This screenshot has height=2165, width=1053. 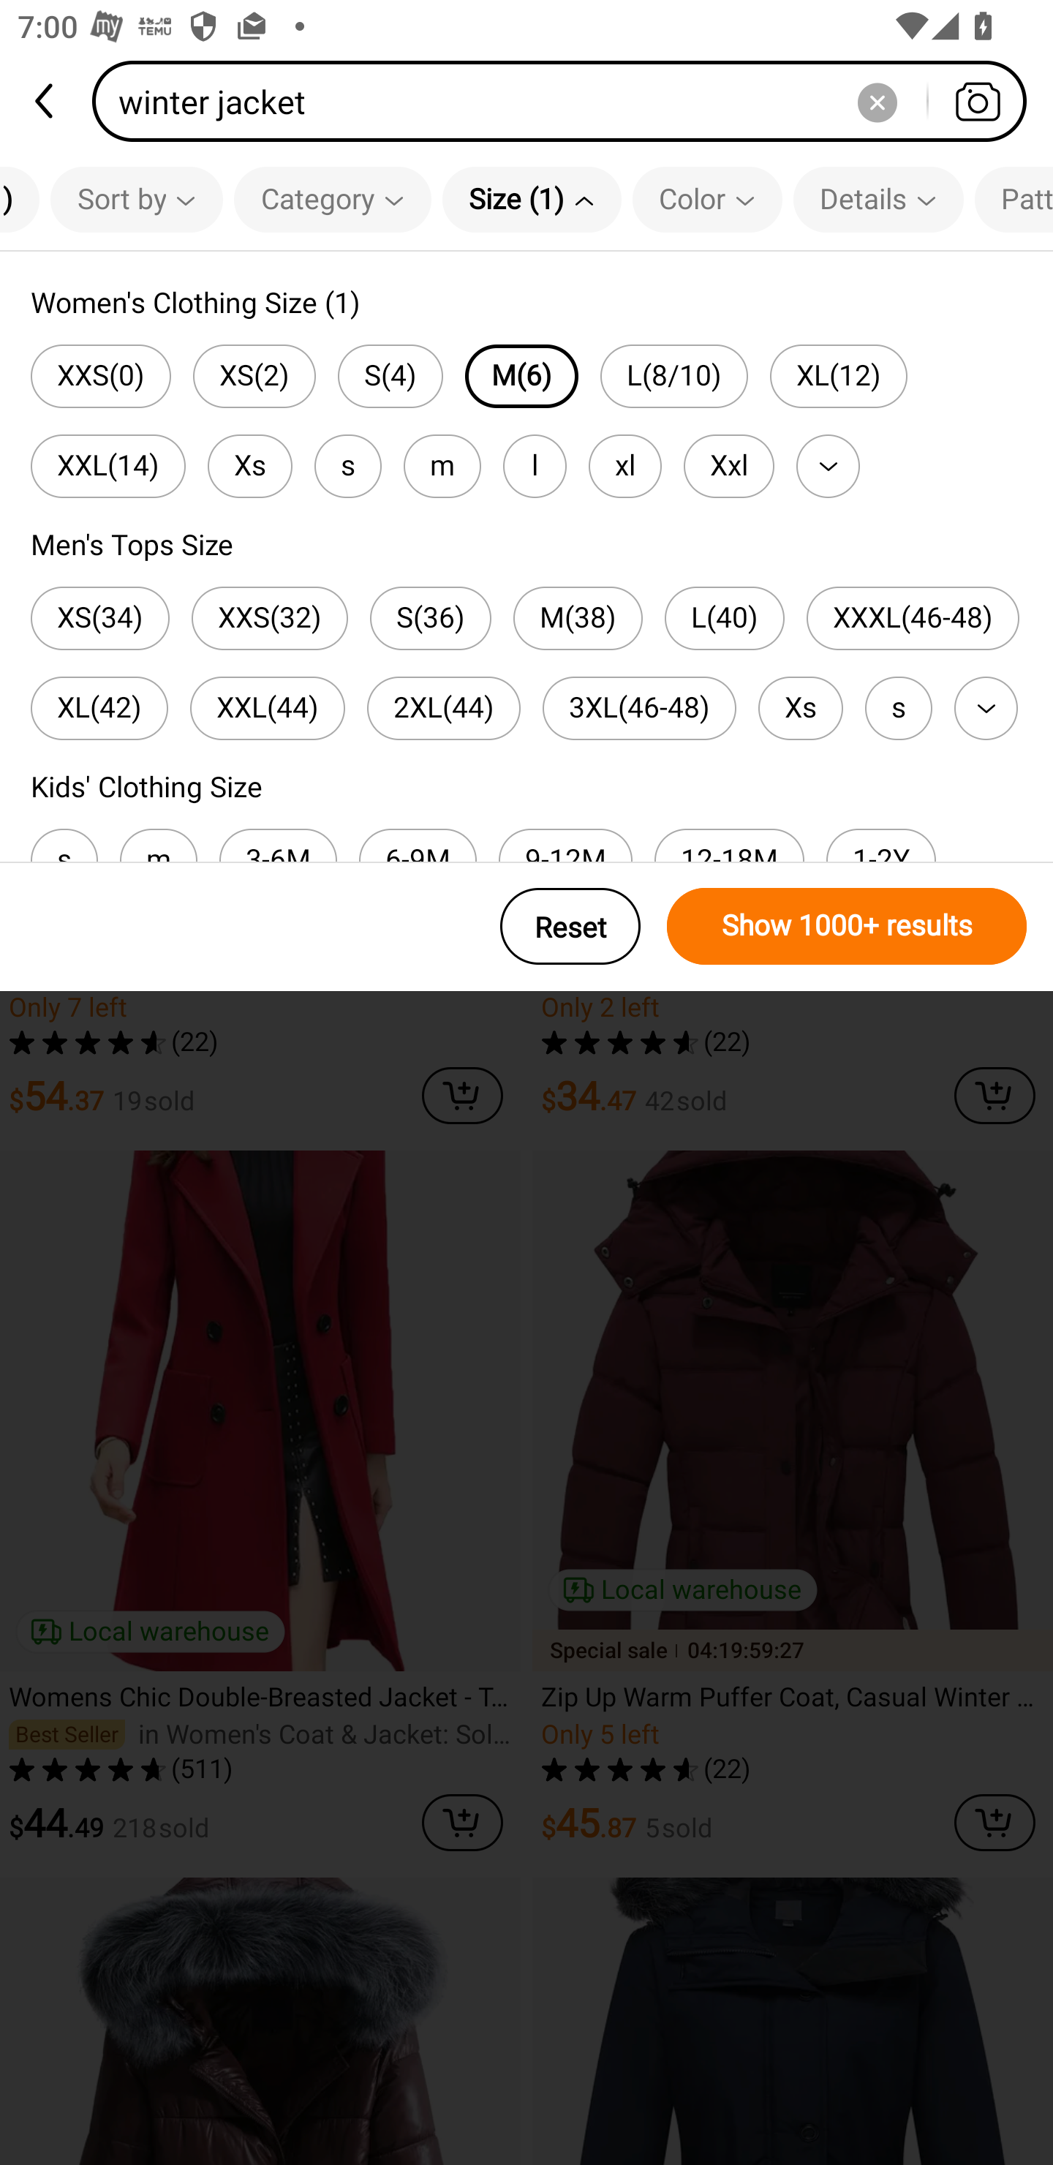 What do you see at coordinates (99, 618) in the screenshot?
I see `XS(34)` at bounding box center [99, 618].